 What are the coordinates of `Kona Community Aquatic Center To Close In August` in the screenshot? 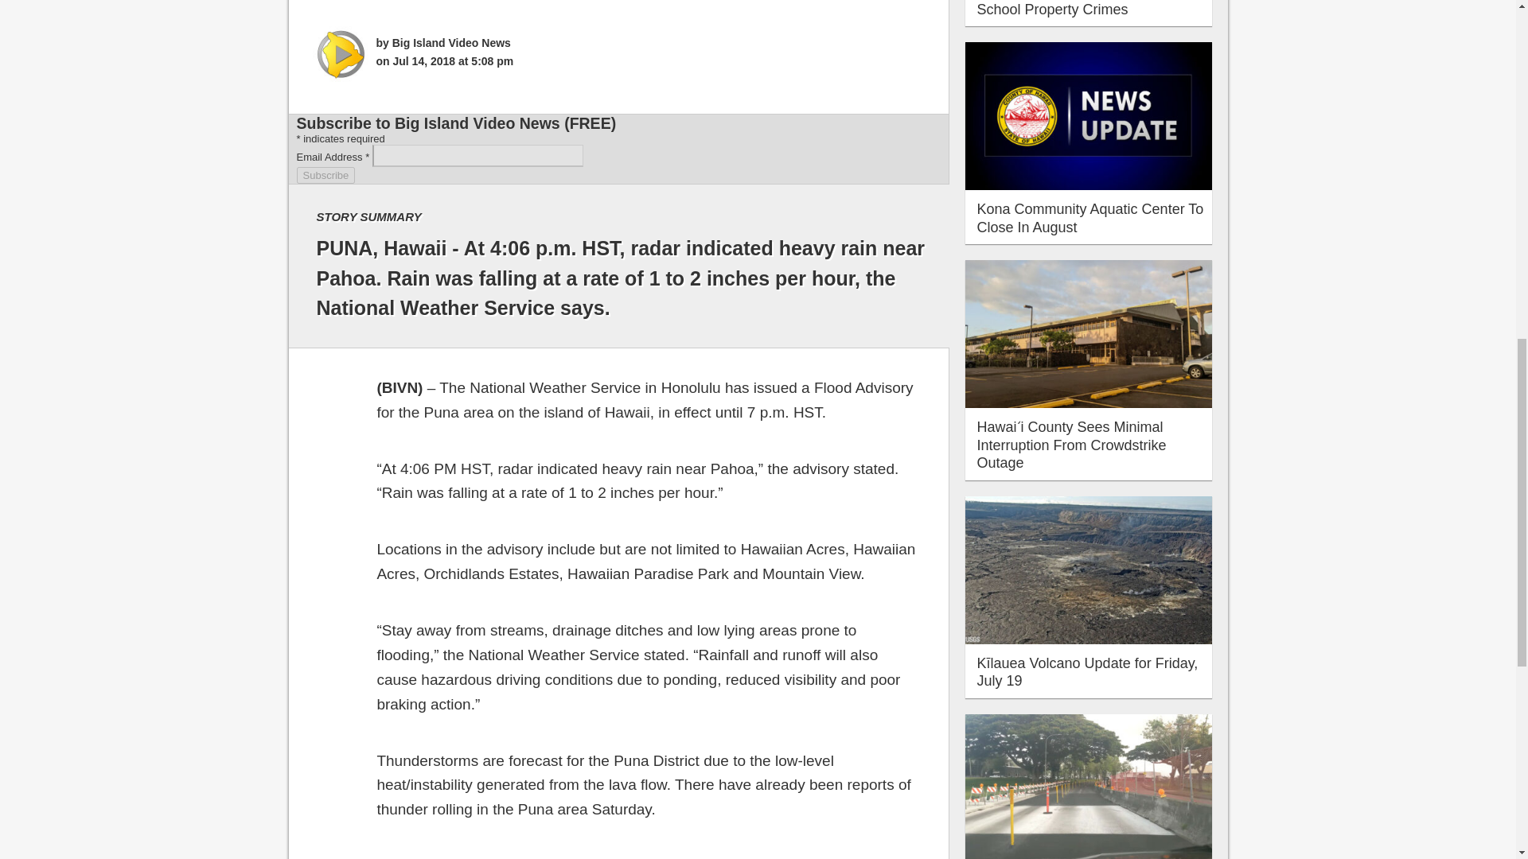 It's located at (1090, 218).